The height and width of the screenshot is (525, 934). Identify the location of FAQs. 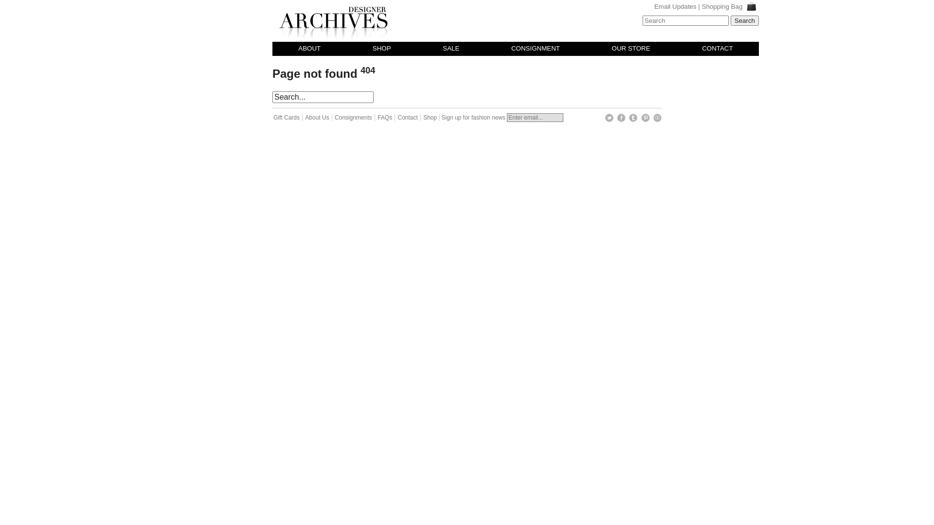
(386, 118).